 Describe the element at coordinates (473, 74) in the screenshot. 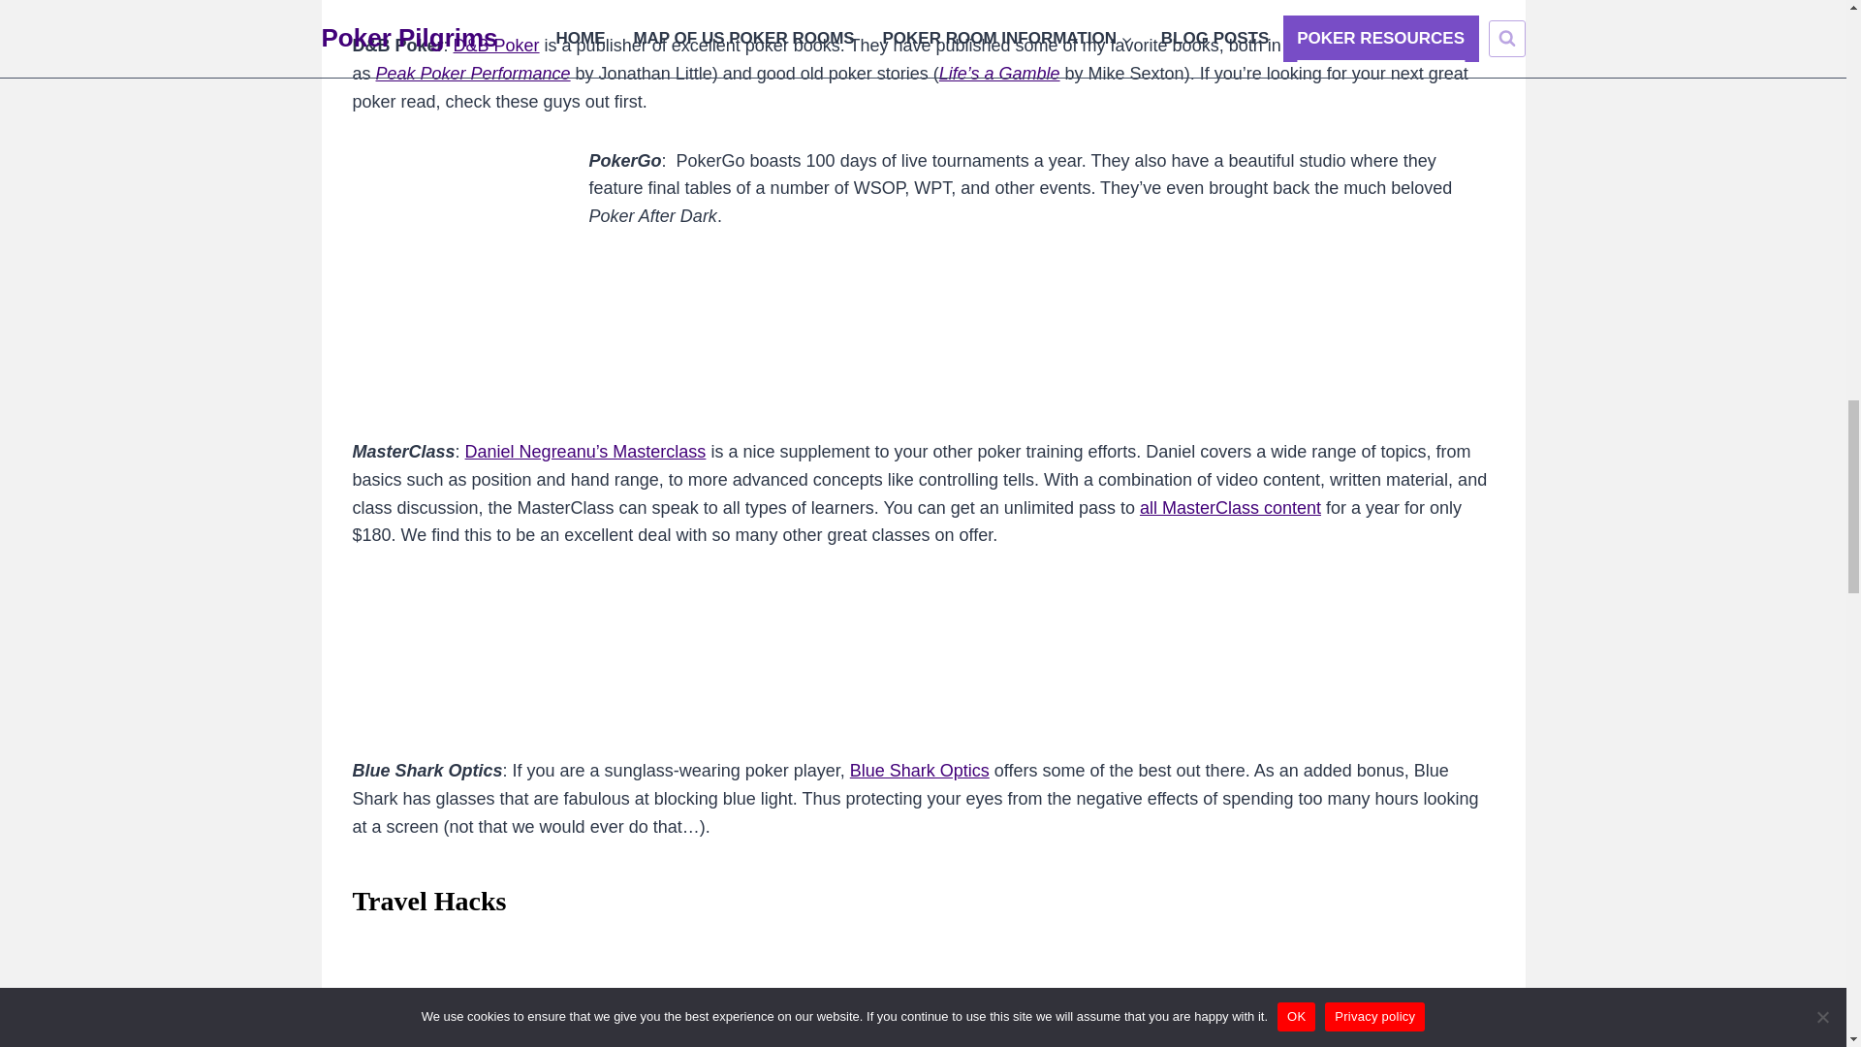

I see `Peak Poker Performance` at that location.